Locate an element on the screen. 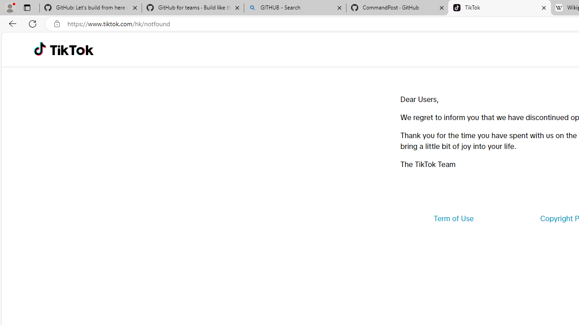 The height and width of the screenshot is (325, 579). GITHUB - Search is located at coordinates (295, 8).